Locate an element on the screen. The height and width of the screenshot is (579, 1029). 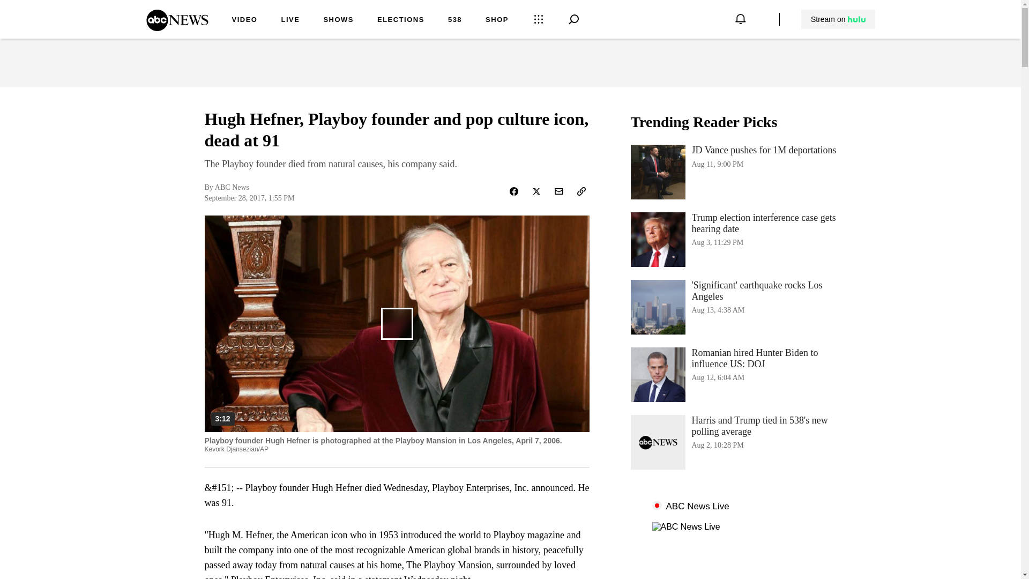
SHOWS is located at coordinates (838, 19).